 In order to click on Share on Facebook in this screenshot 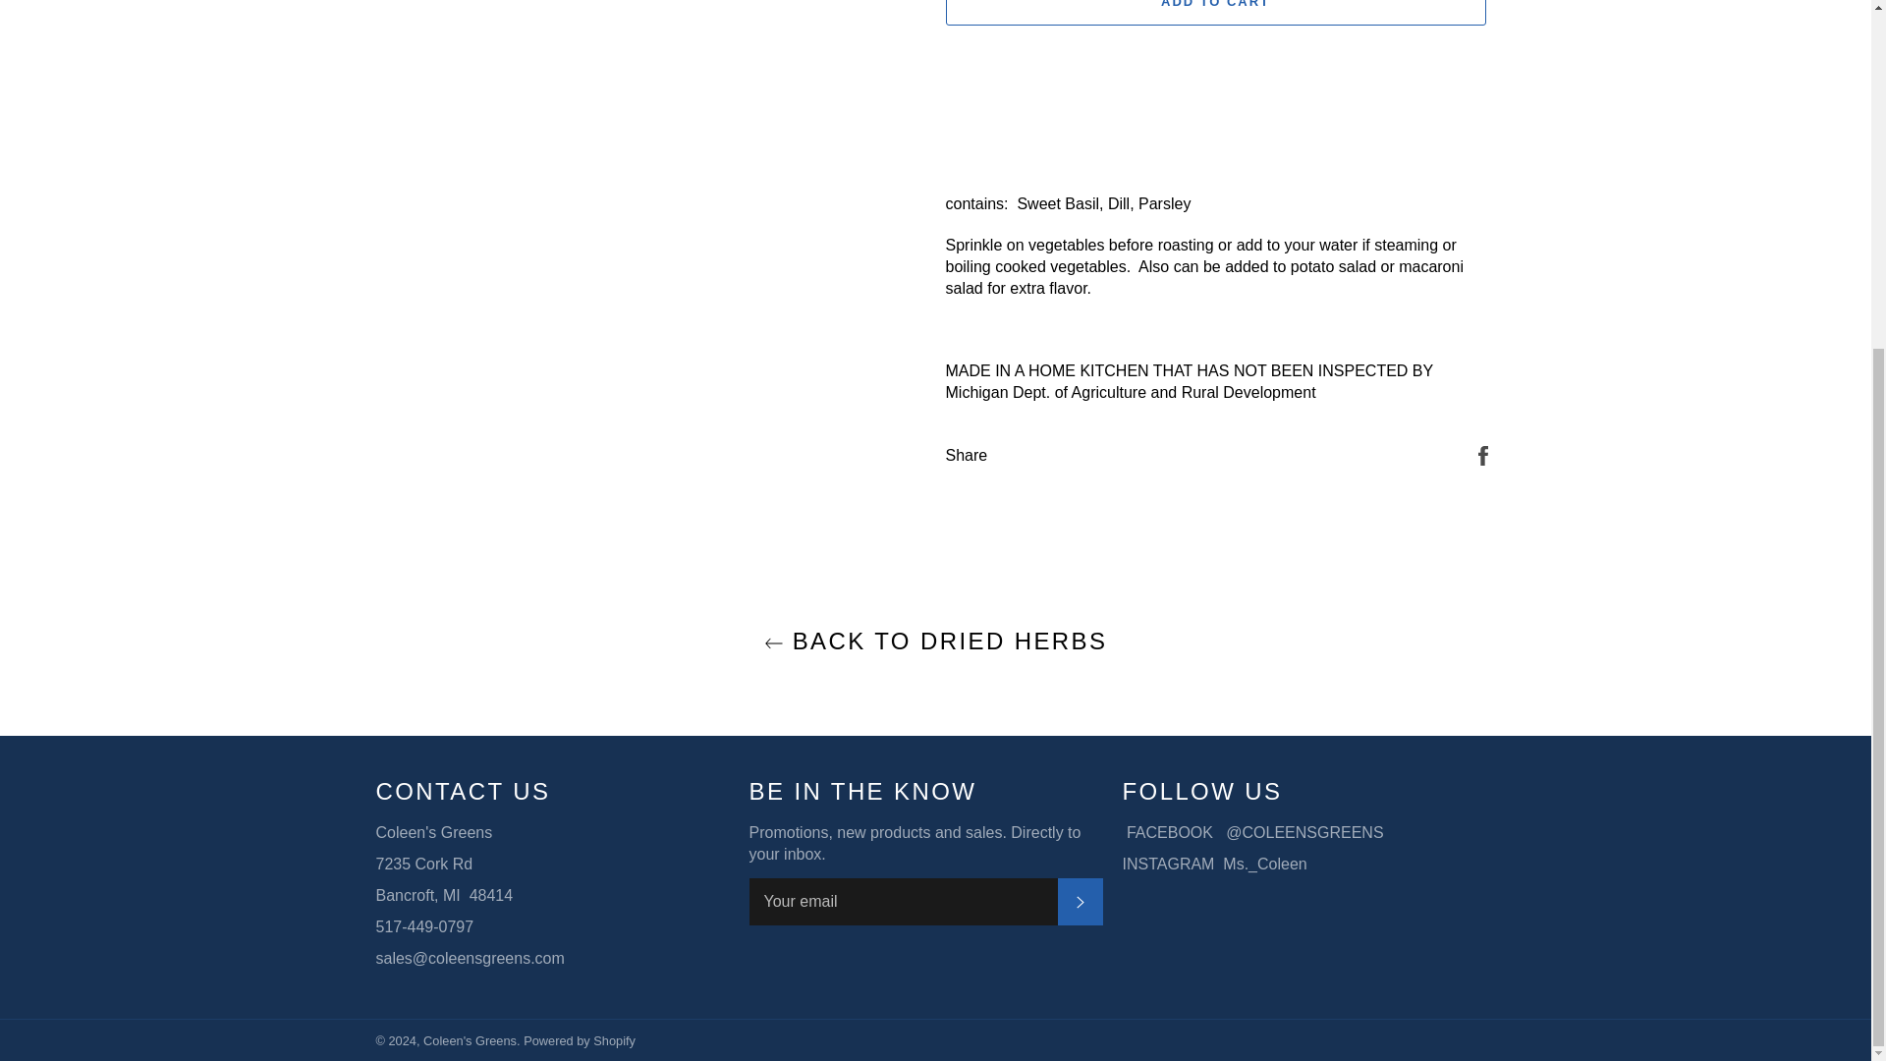, I will do `click(1483, 454)`.